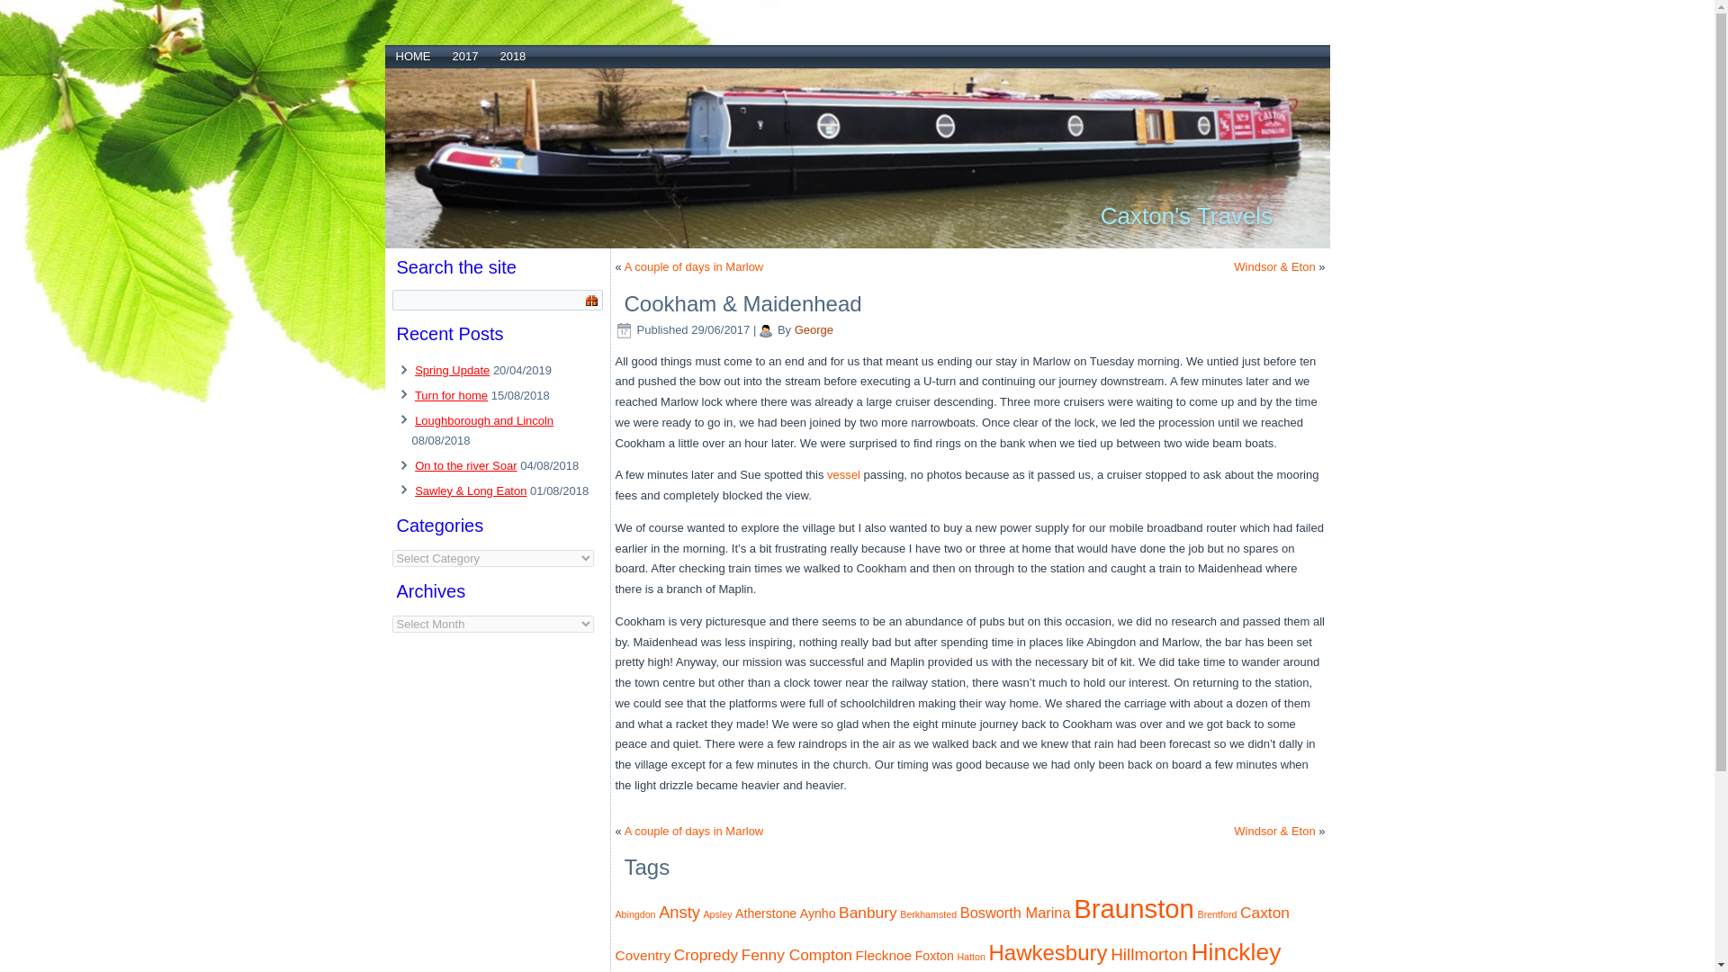  Describe the element at coordinates (814, 329) in the screenshot. I see `George` at that location.